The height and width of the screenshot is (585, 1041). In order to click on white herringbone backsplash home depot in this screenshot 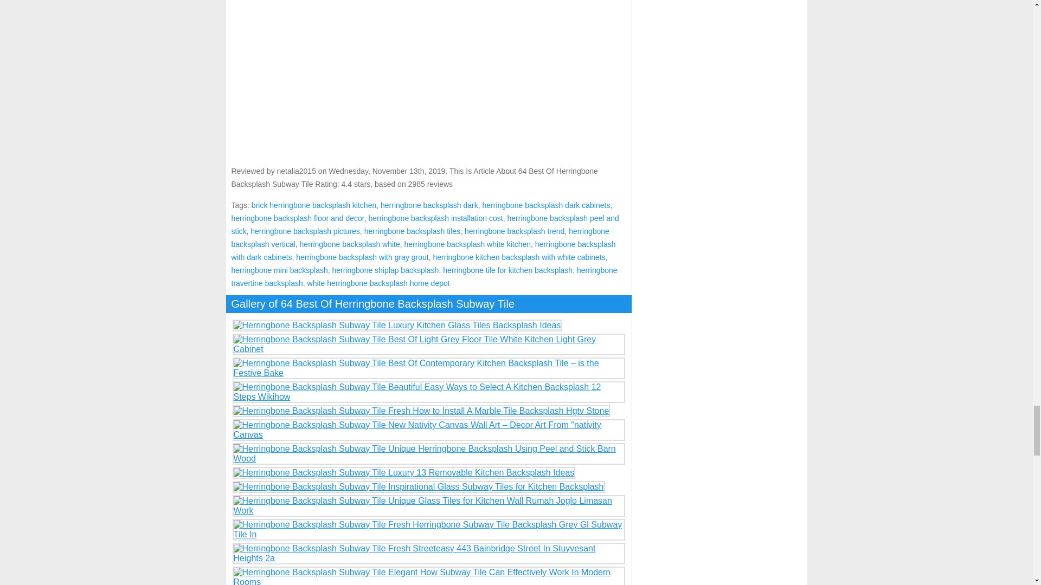, I will do `click(378, 283)`.